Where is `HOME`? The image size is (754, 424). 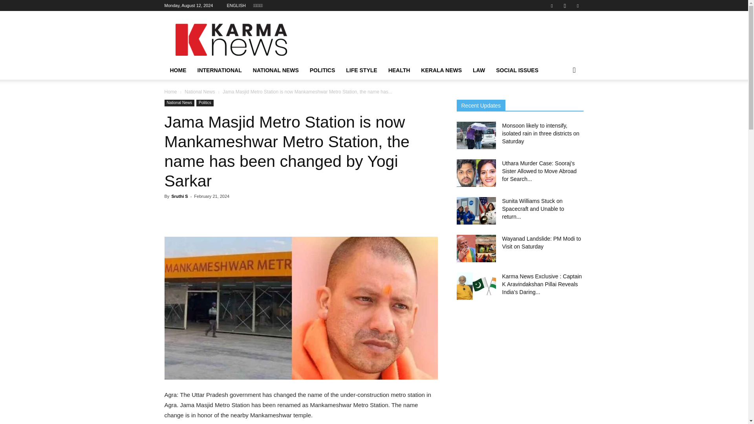
HOME is located at coordinates (178, 70).